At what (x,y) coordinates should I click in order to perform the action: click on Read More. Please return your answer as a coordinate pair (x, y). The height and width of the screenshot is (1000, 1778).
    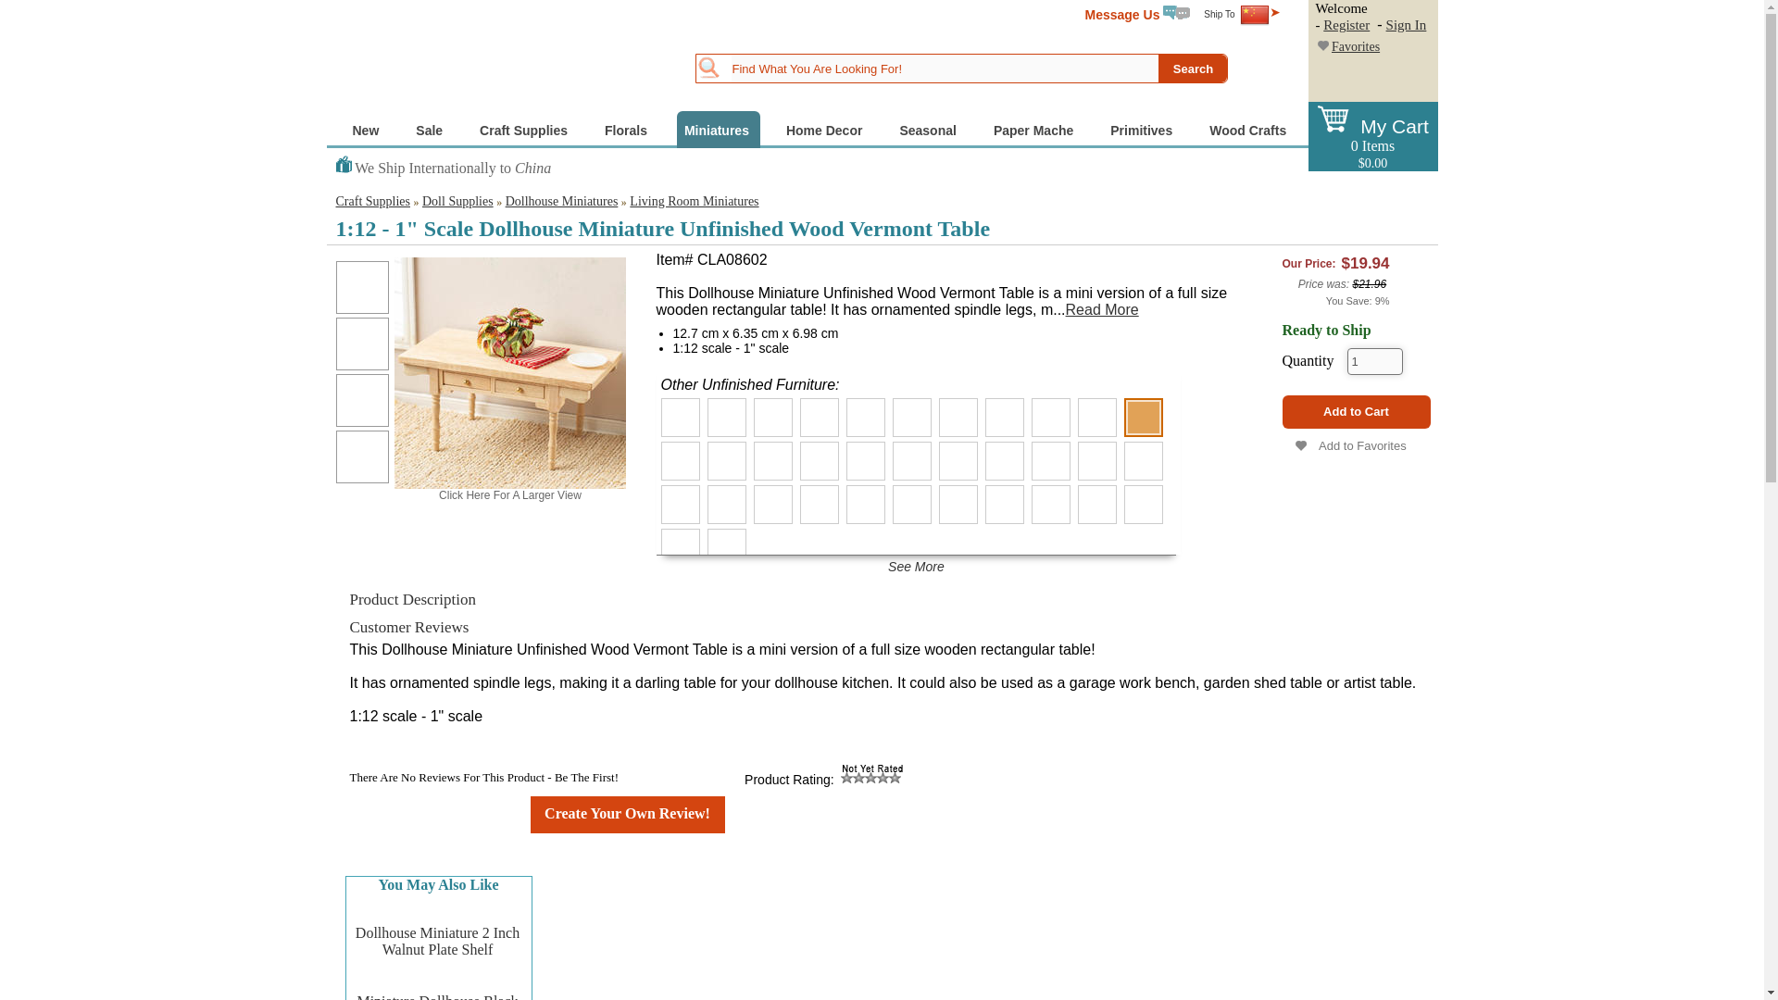
    Looking at the image, I should click on (1102, 309).